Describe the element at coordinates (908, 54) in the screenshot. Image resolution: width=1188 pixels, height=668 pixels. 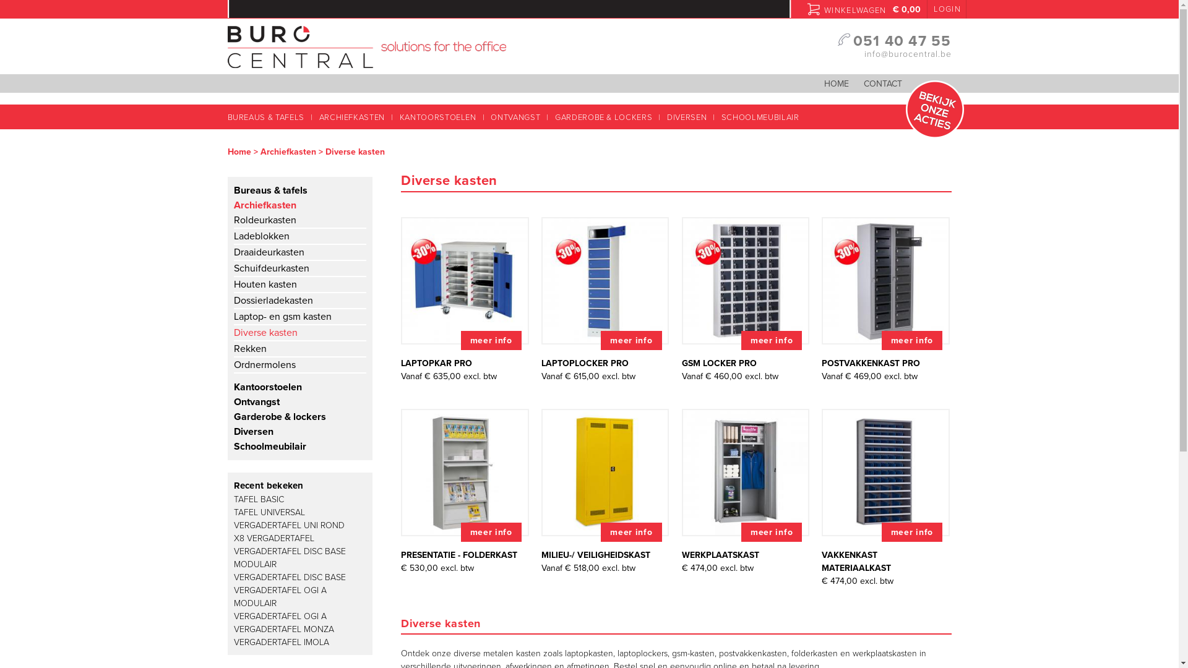
I see `info@burocentral.be` at that location.